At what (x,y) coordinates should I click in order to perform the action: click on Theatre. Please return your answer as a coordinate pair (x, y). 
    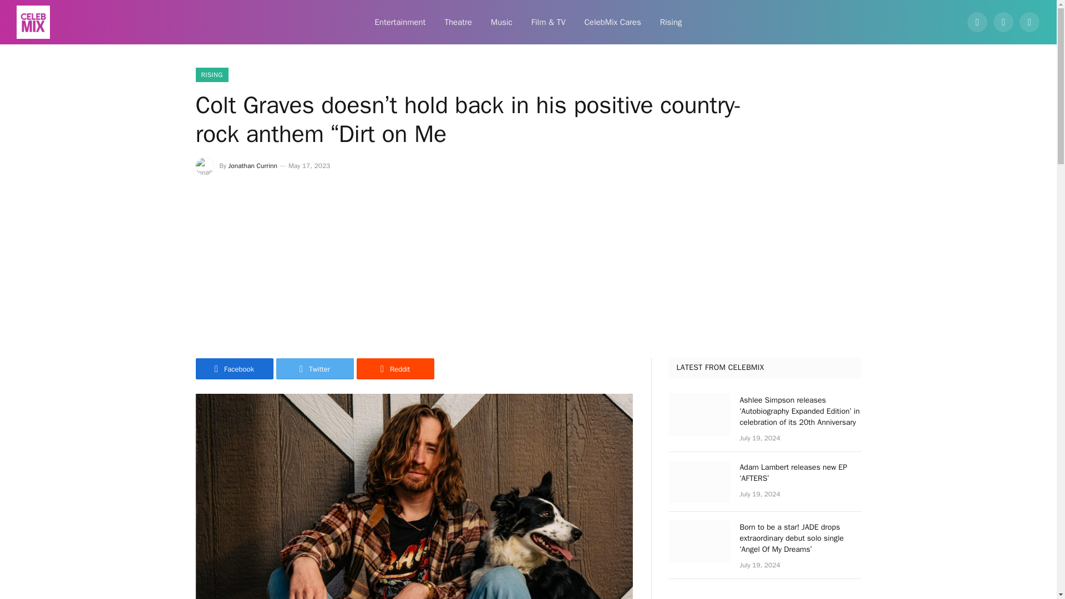
    Looking at the image, I should click on (458, 22).